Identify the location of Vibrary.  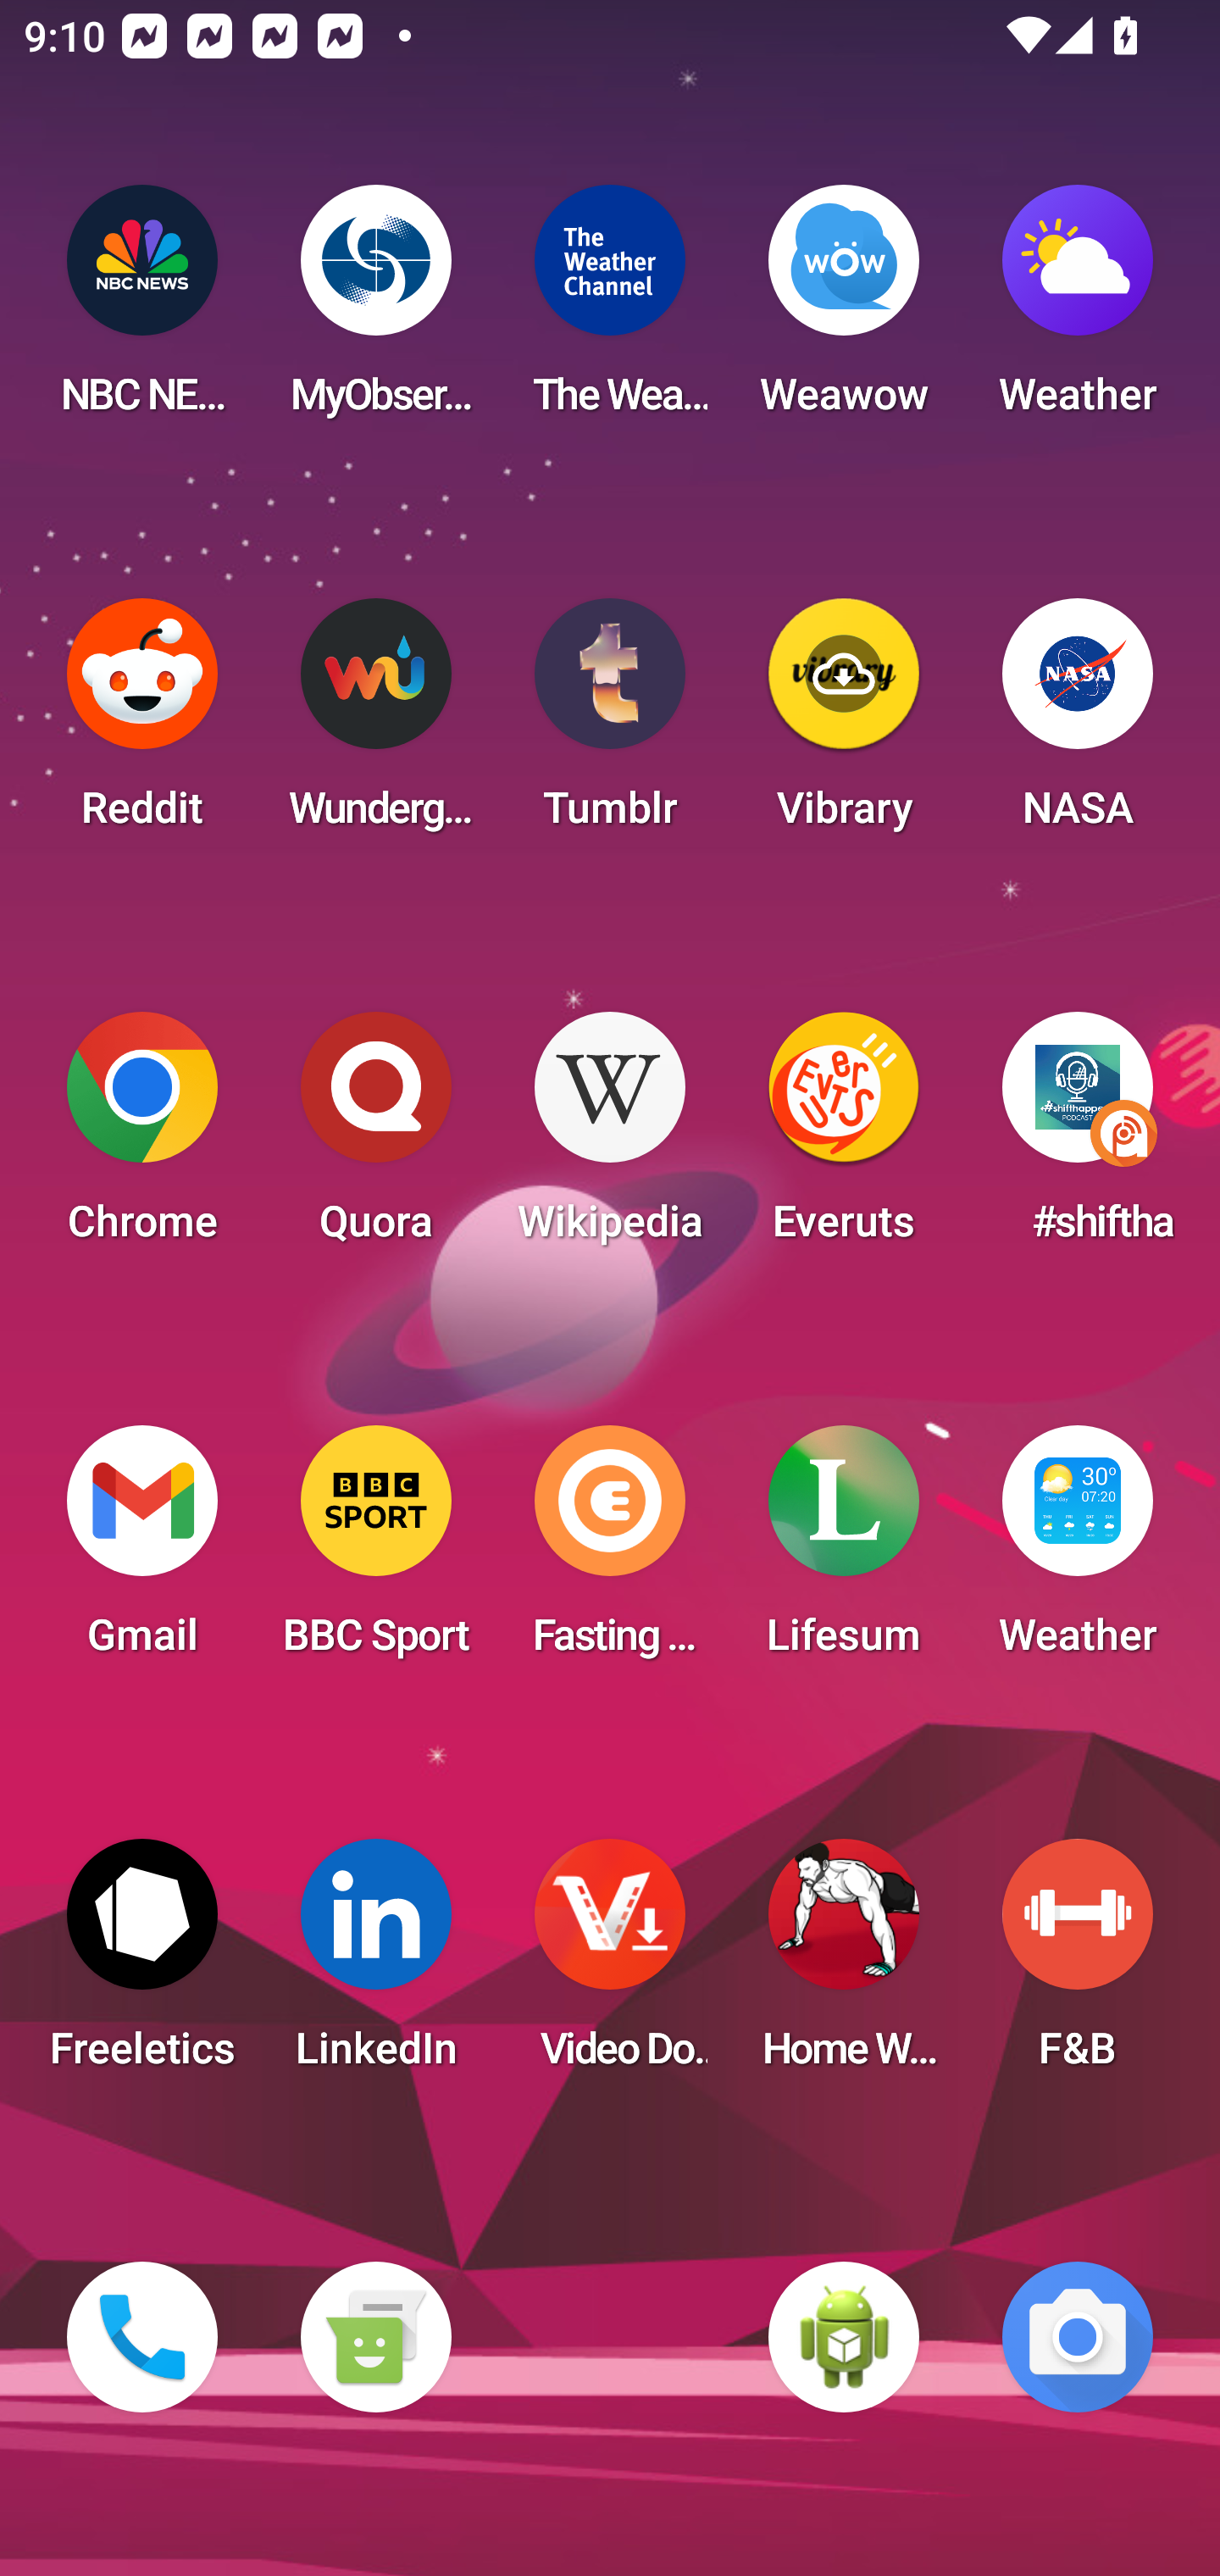
(844, 724).